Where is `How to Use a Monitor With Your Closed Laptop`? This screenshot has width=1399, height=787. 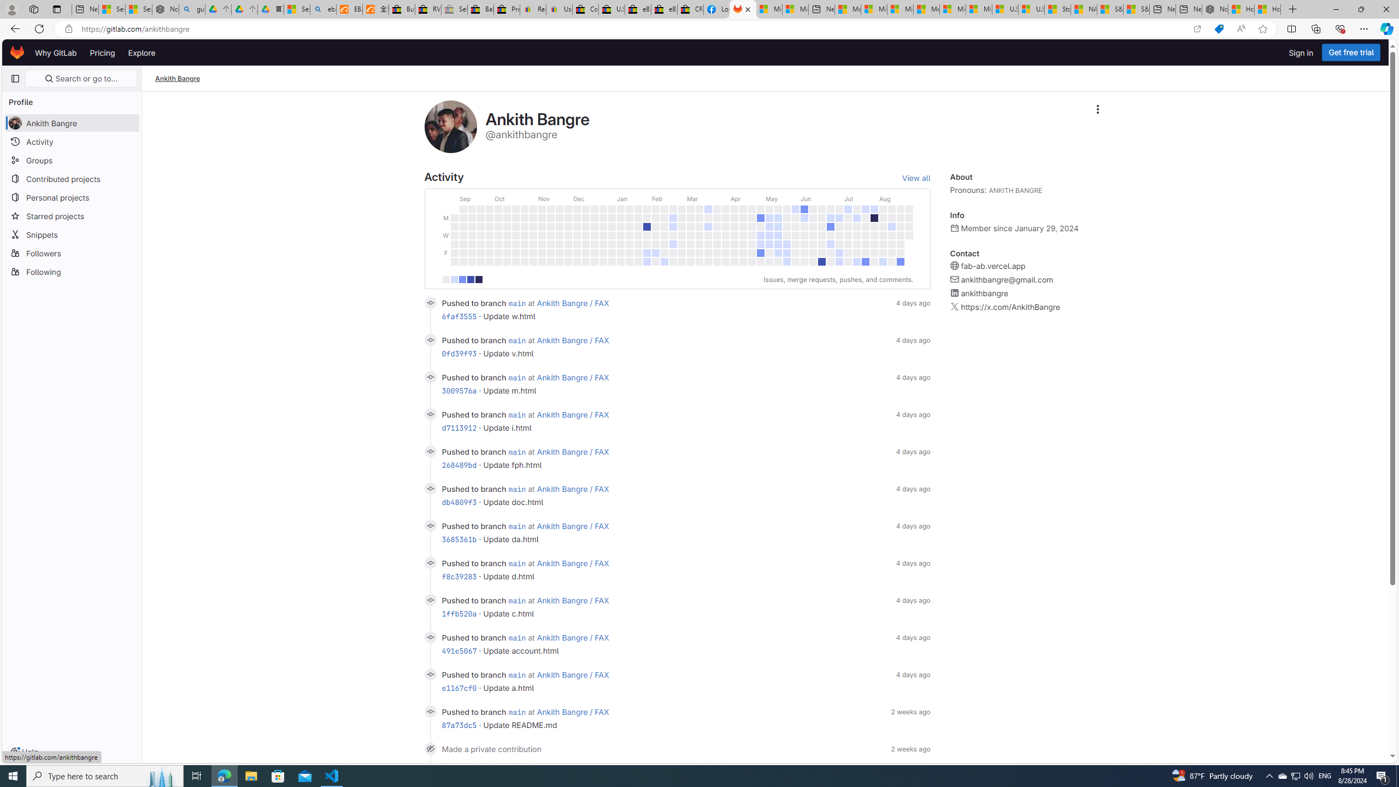
How to Use a Monitor With Your Closed Laptop is located at coordinates (1267, 9).